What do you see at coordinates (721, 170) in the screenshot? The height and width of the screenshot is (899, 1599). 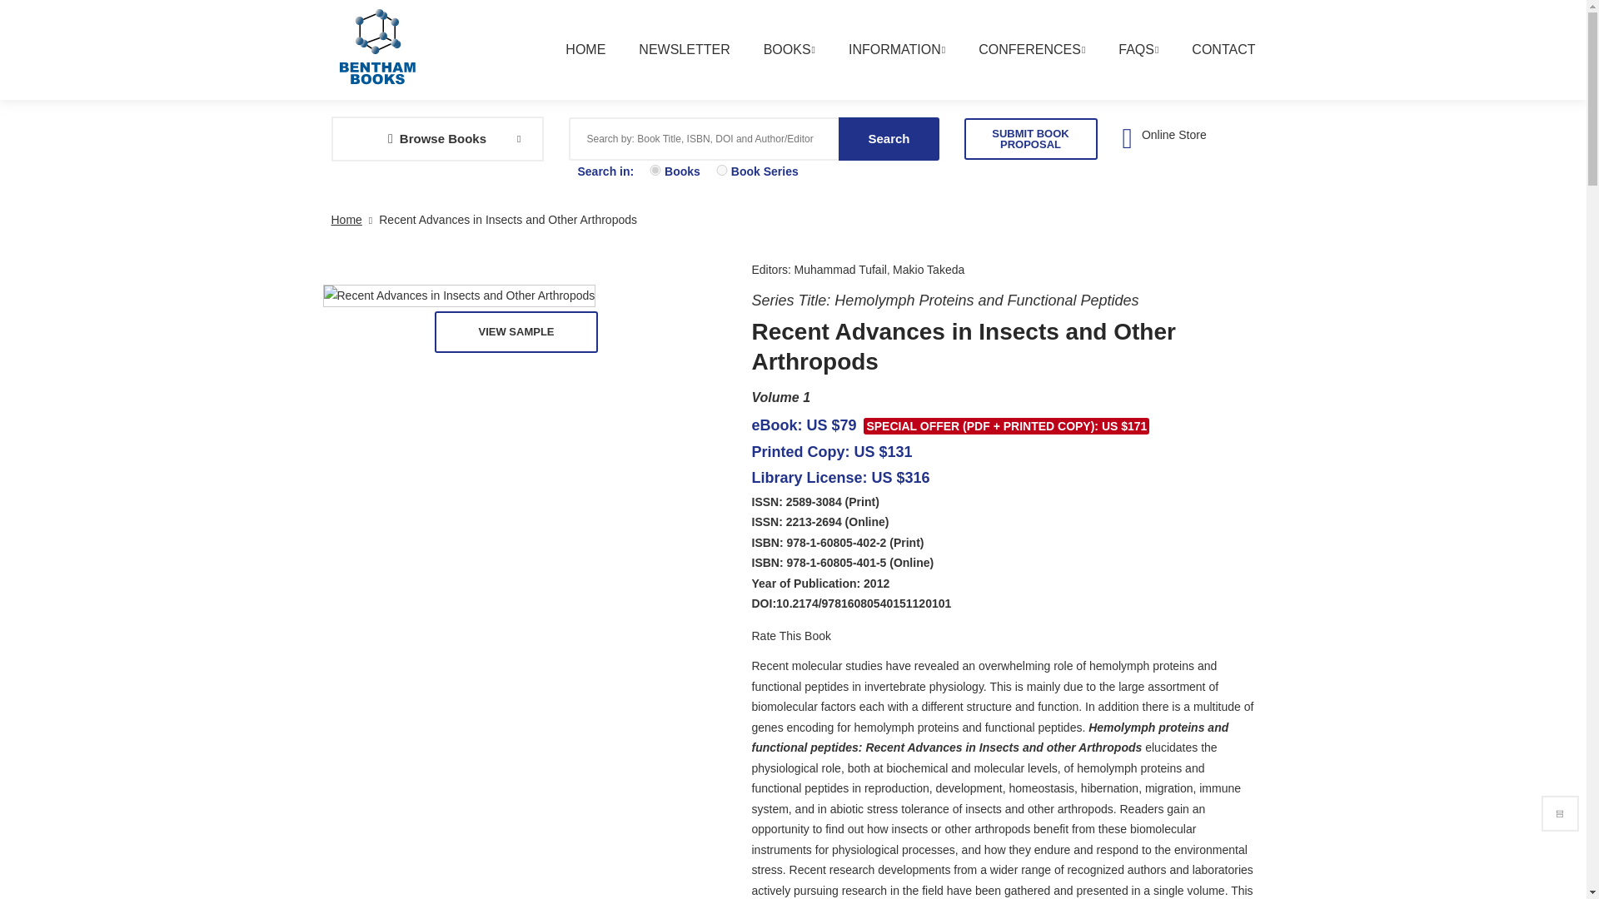 I see `series` at bounding box center [721, 170].